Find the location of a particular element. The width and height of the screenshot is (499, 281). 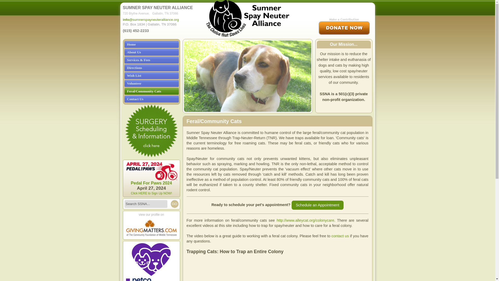

Directions is located at coordinates (151, 68).